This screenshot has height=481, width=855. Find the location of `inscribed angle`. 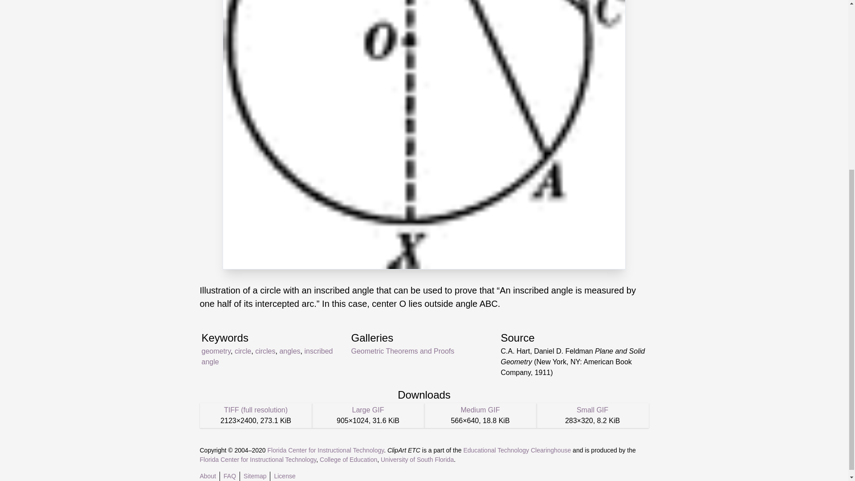

inscribed angle is located at coordinates (266, 356).